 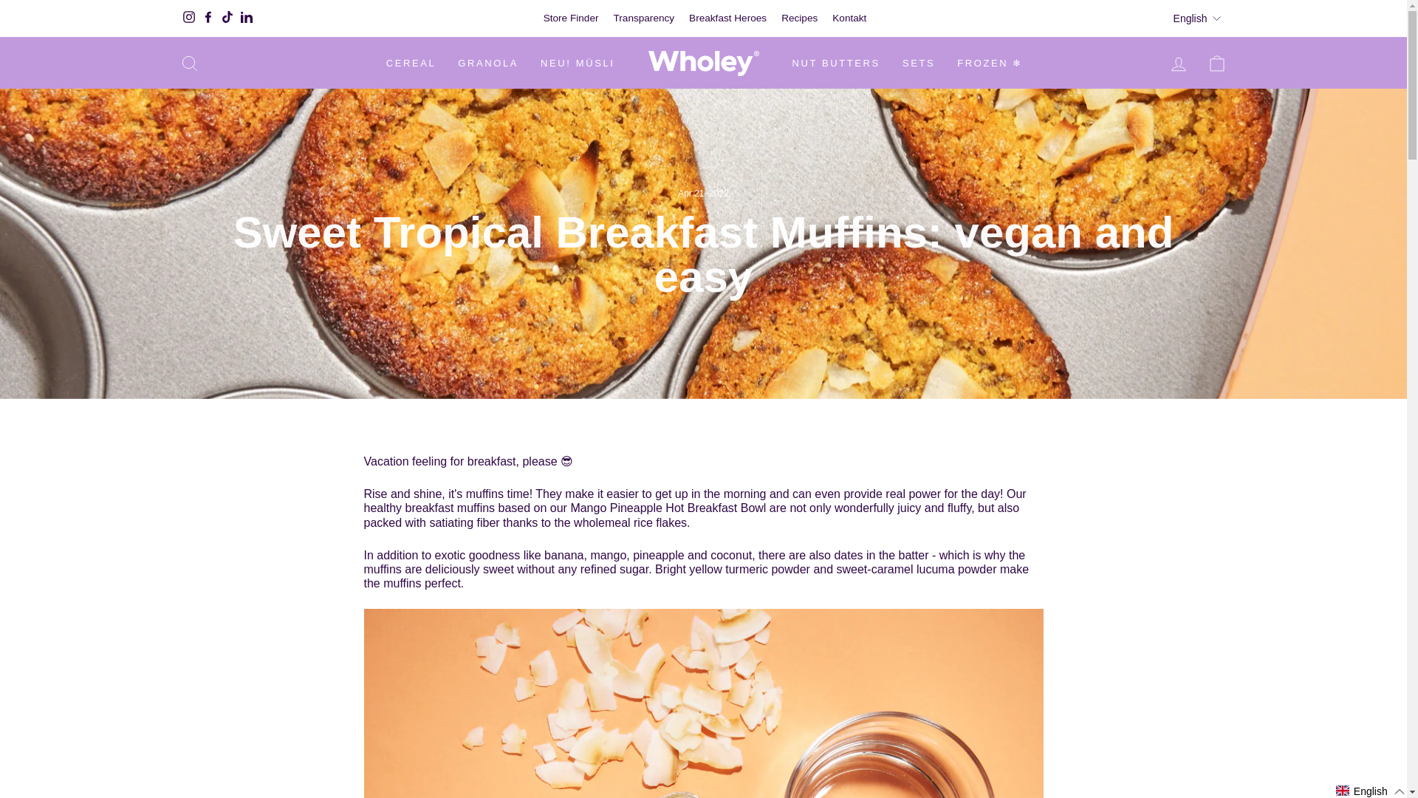 What do you see at coordinates (207, 18) in the screenshot?
I see `Wholey Organics on Facebook` at bounding box center [207, 18].